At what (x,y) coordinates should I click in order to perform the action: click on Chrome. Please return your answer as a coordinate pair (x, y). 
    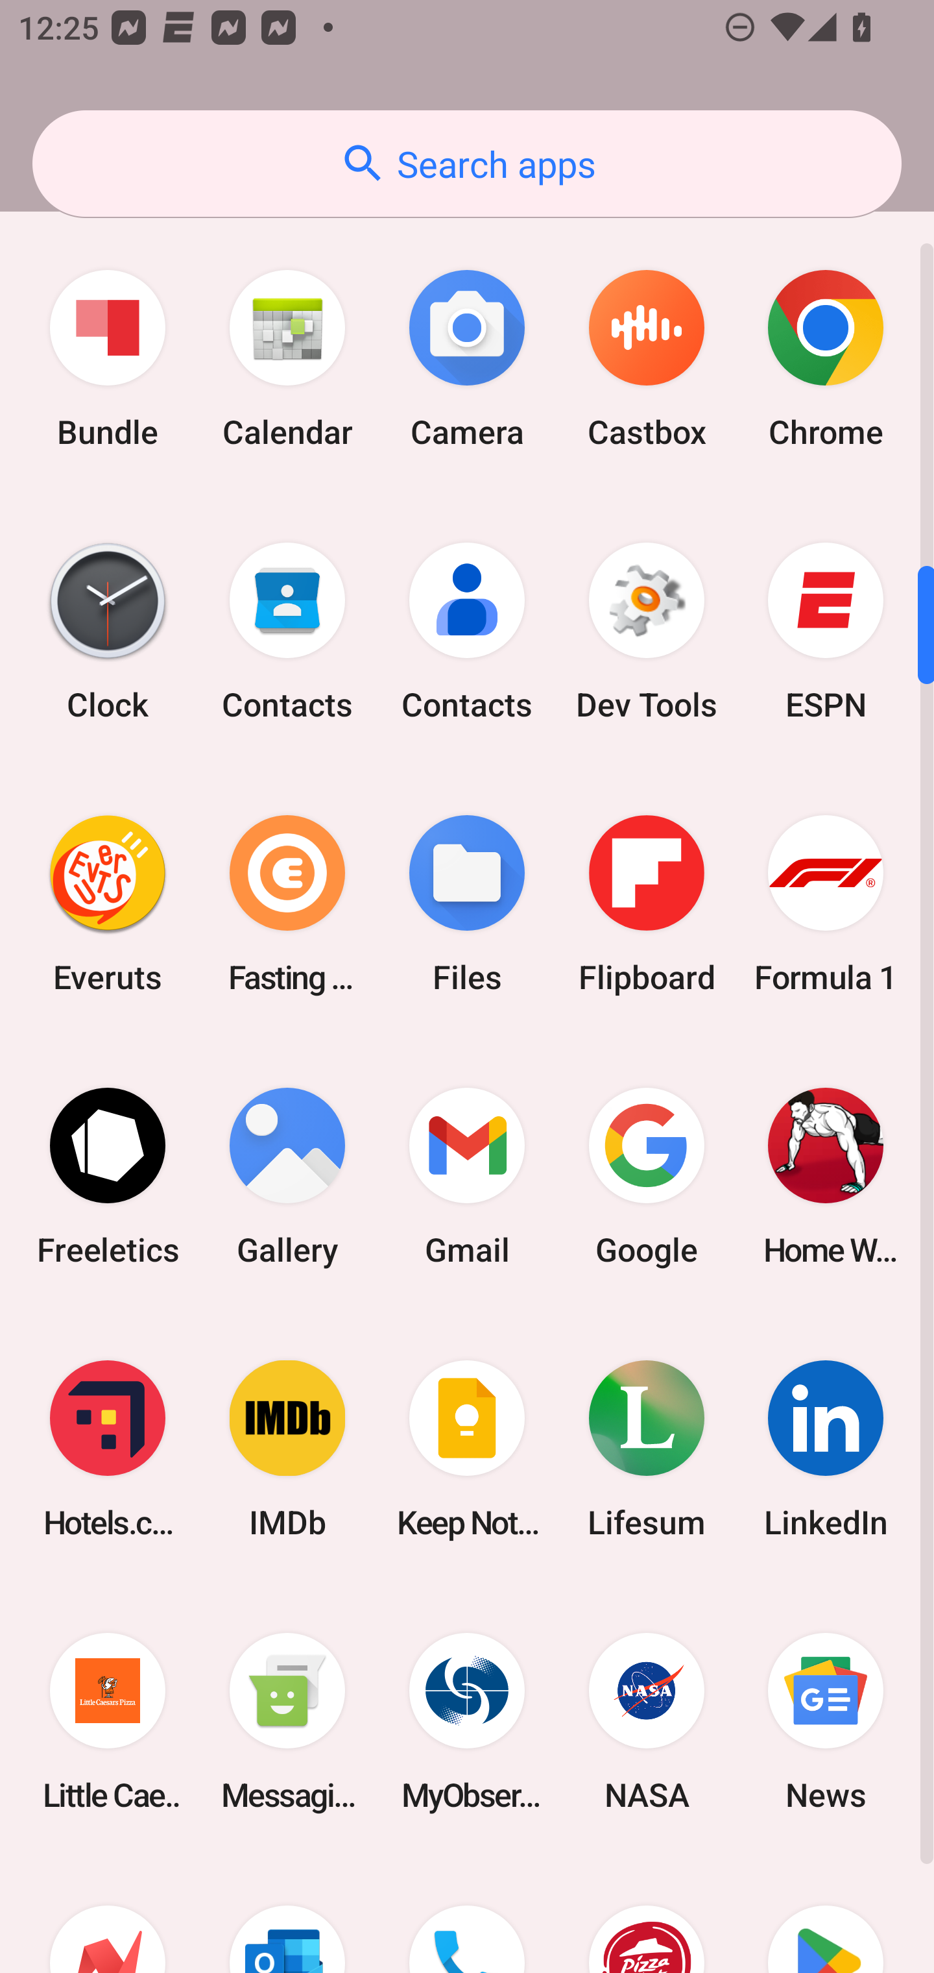
    Looking at the image, I should click on (826, 359).